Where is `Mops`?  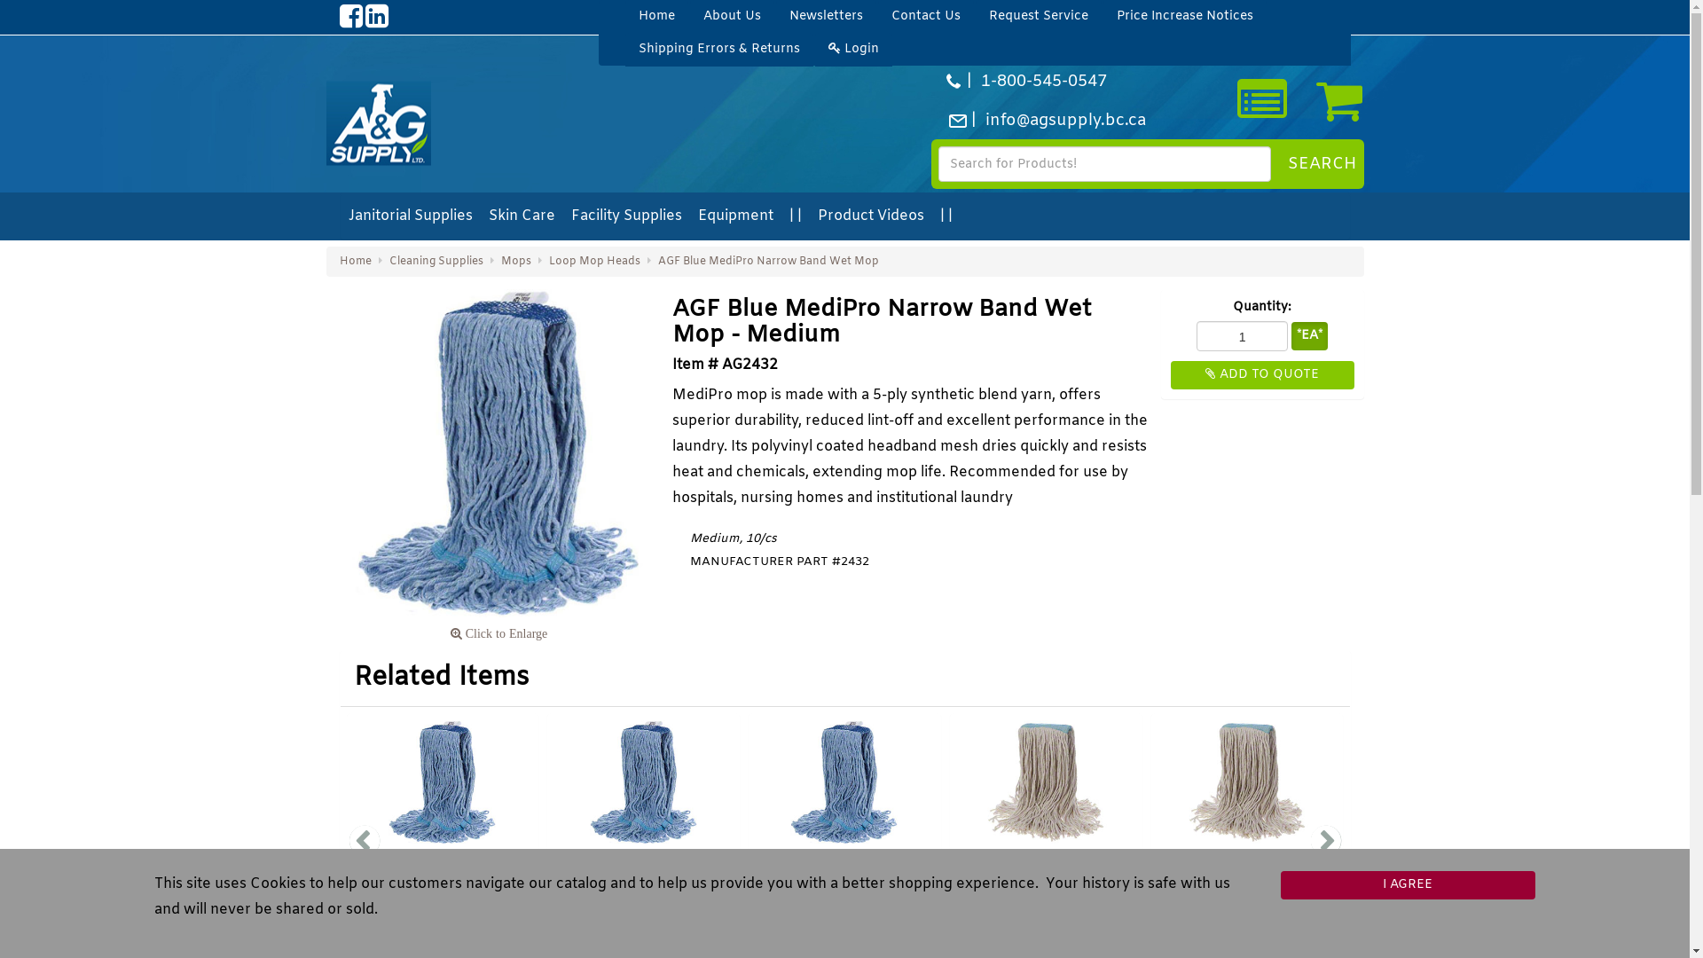 Mops is located at coordinates (515, 262).